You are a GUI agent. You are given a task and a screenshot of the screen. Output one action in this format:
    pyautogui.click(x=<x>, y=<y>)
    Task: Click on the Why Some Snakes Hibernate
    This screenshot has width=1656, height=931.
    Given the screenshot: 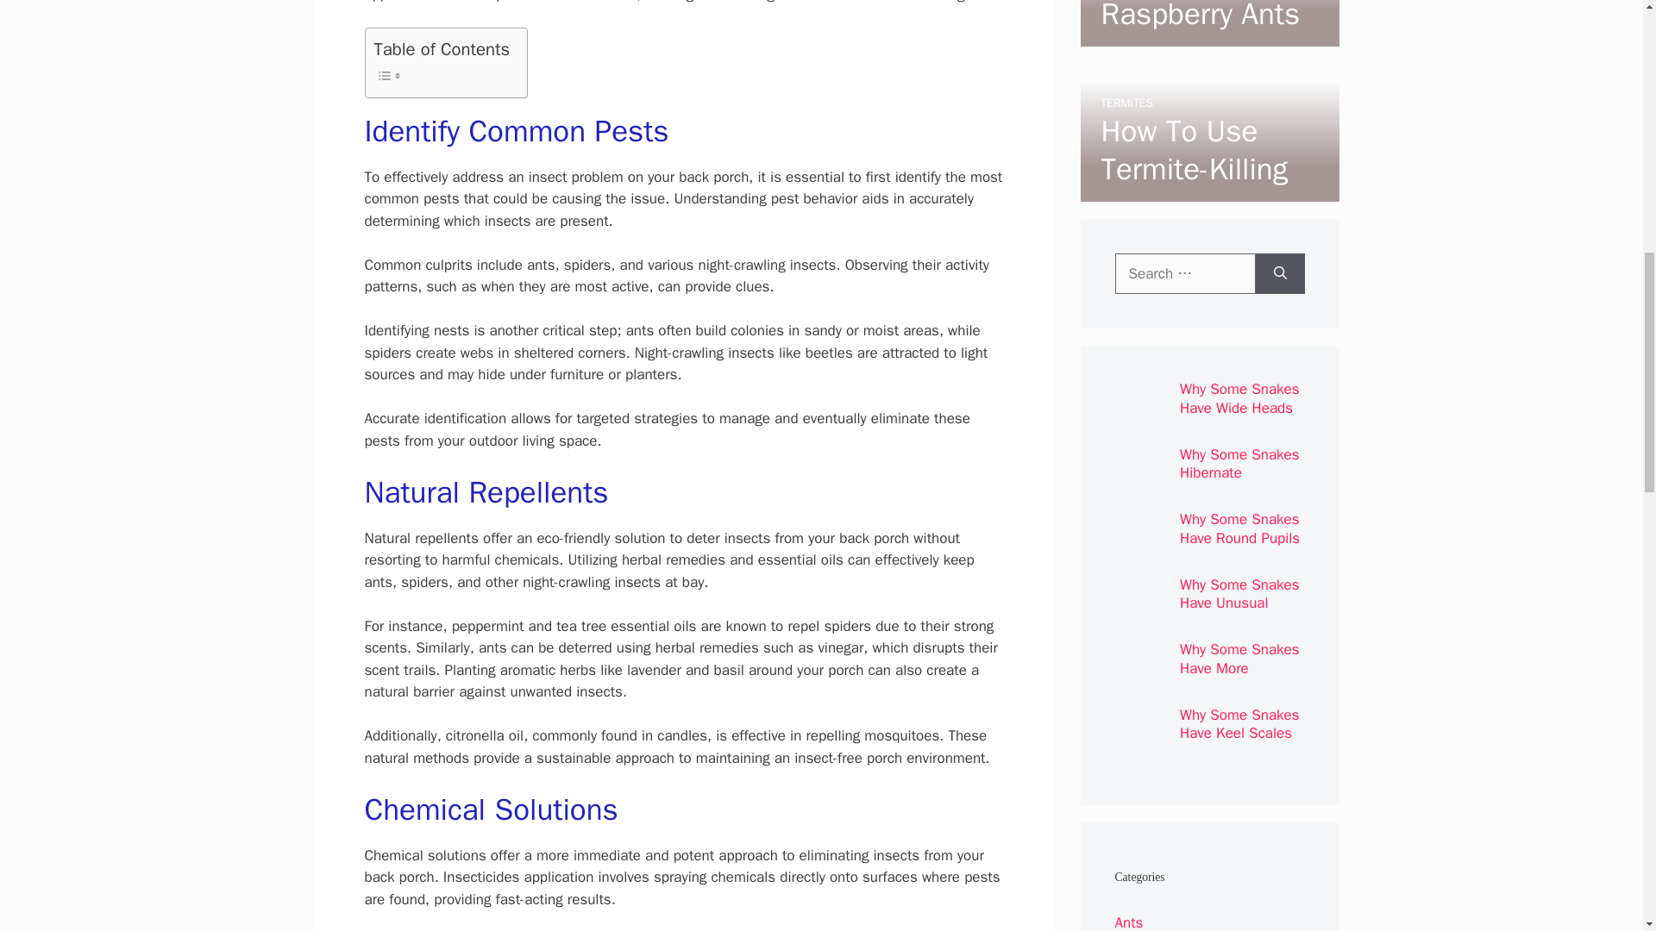 What is the action you would take?
    pyautogui.click(x=1239, y=464)
    